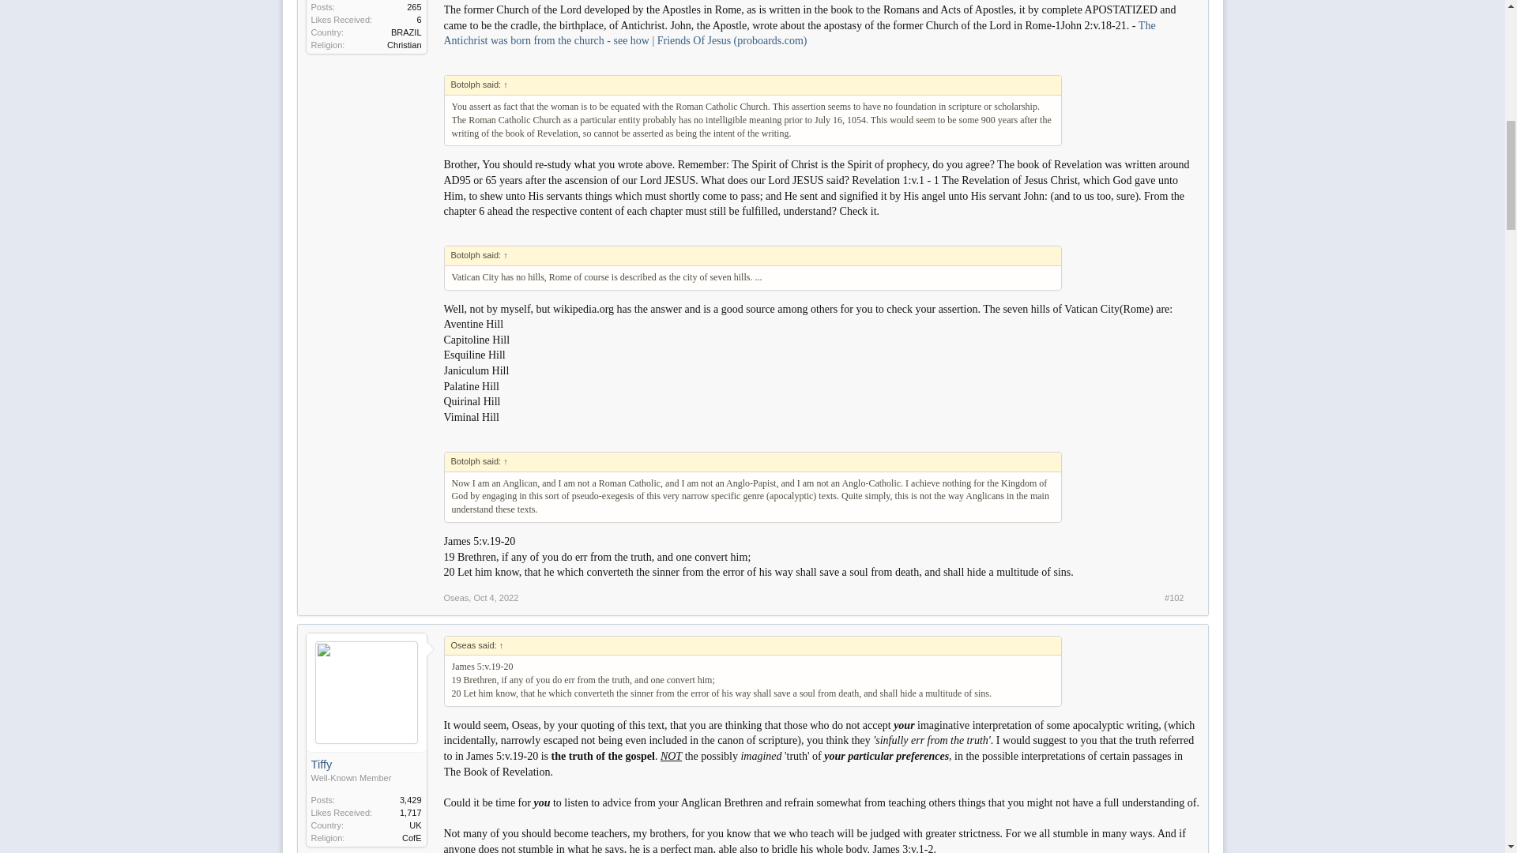 This screenshot has height=853, width=1517. I want to click on 265, so click(414, 7).